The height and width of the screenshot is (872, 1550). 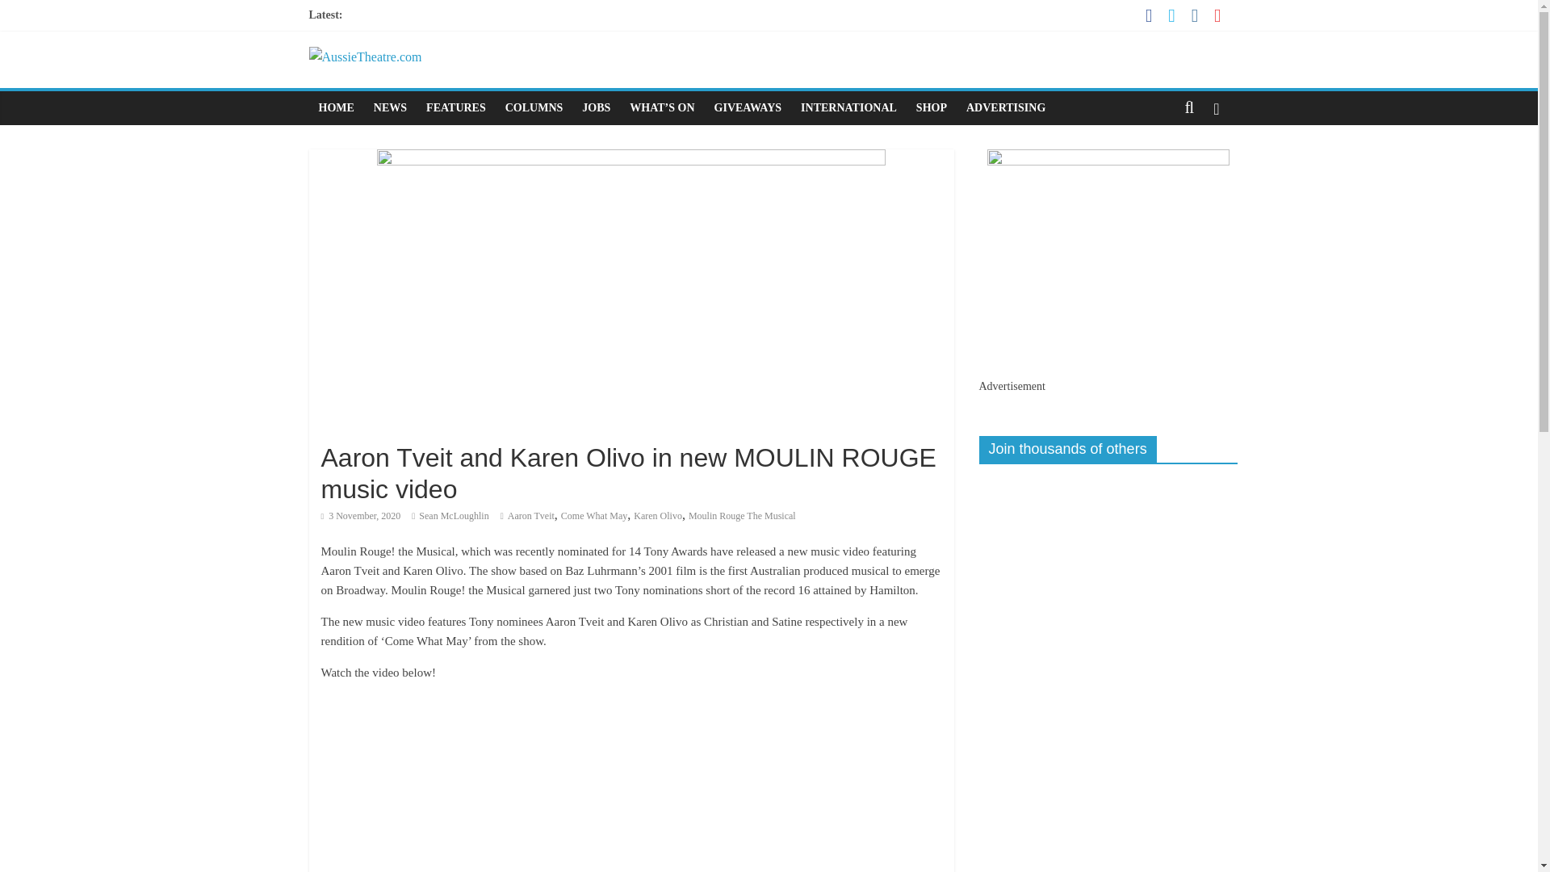 I want to click on Sean McLoughlin, so click(x=453, y=515).